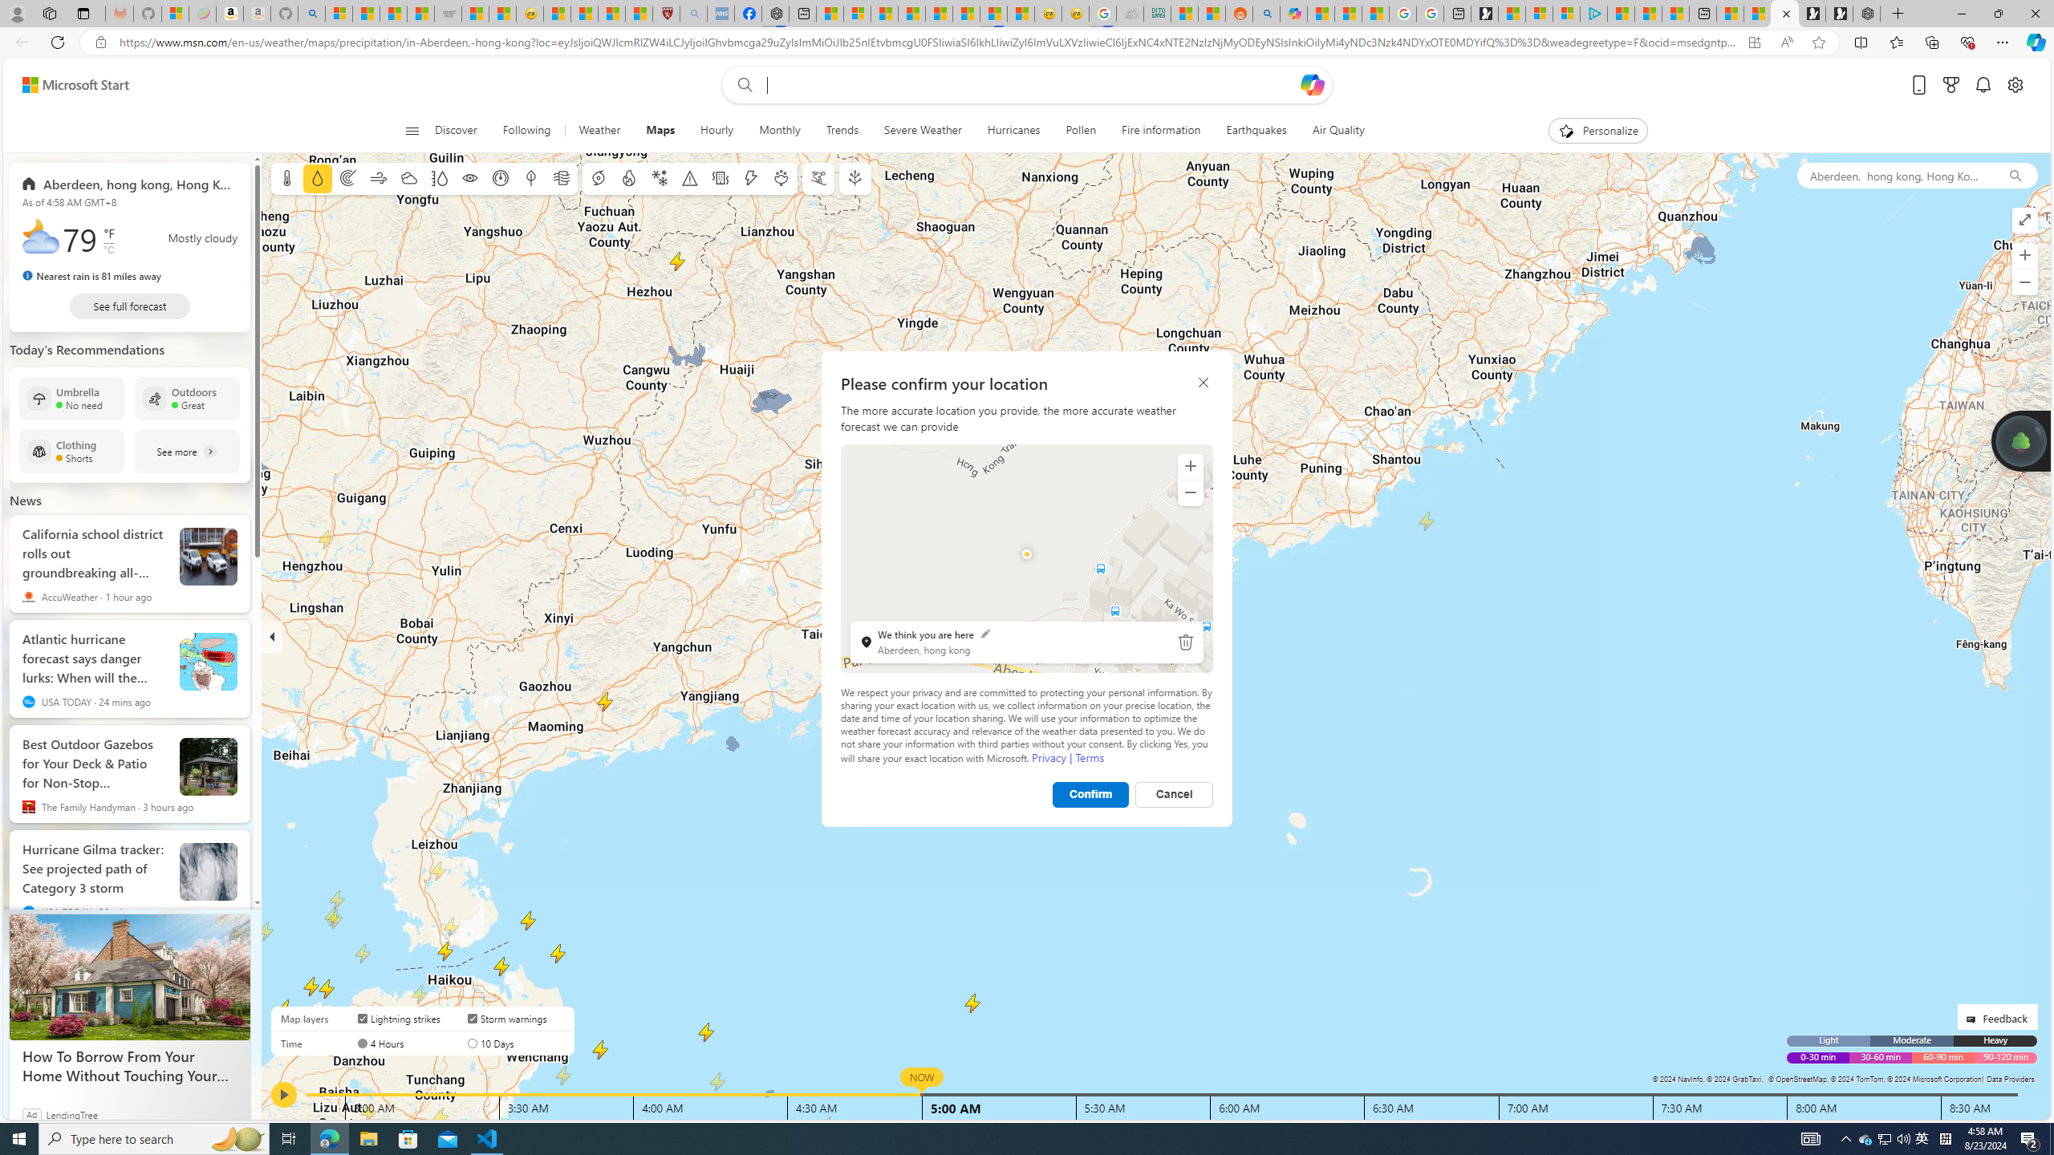  Describe the element at coordinates (456, 131) in the screenshot. I see `Discover` at that location.